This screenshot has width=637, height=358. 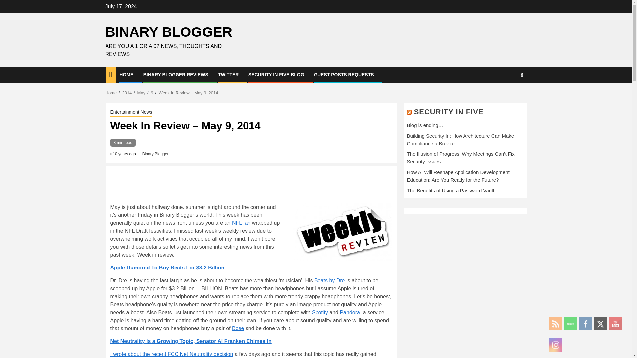 I want to click on HOME, so click(x=126, y=75).